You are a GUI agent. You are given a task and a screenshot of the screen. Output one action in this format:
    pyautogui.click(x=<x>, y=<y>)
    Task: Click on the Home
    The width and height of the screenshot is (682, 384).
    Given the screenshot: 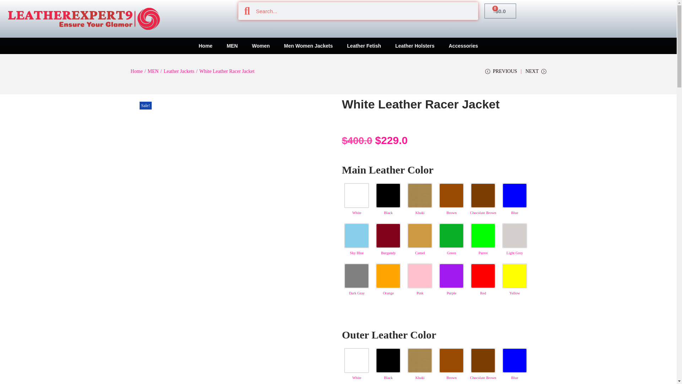 What is the action you would take?
    pyautogui.click(x=205, y=46)
    